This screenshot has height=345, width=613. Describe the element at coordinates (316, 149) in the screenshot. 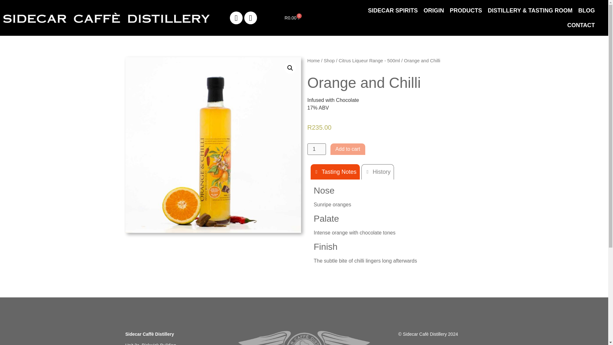

I see `1` at that location.